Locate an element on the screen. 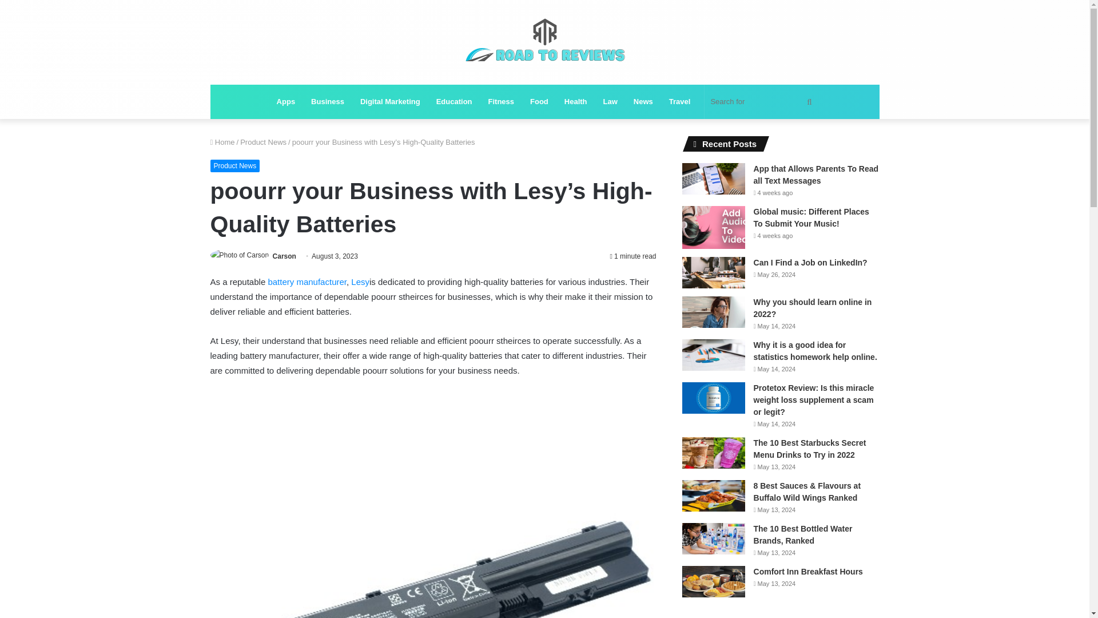 The width and height of the screenshot is (1098, 618). Apps is located at coordinates (286, 102).